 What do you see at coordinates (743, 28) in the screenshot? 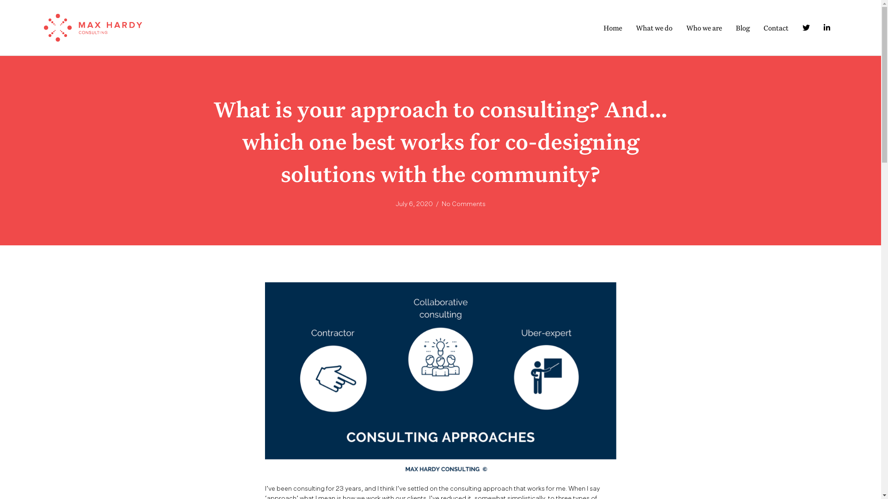
I see `Blog` at bounding box center [743, 28].